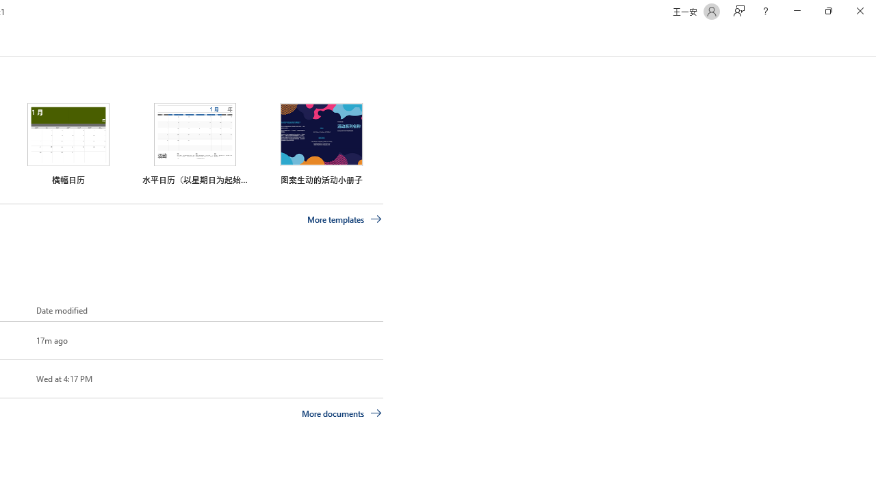 The height and width of the screenshot is (492, 876). What do you see at coordinates (828, 11) in the screenshot?
I see `Restore Down` at bounding box center [828, 11].